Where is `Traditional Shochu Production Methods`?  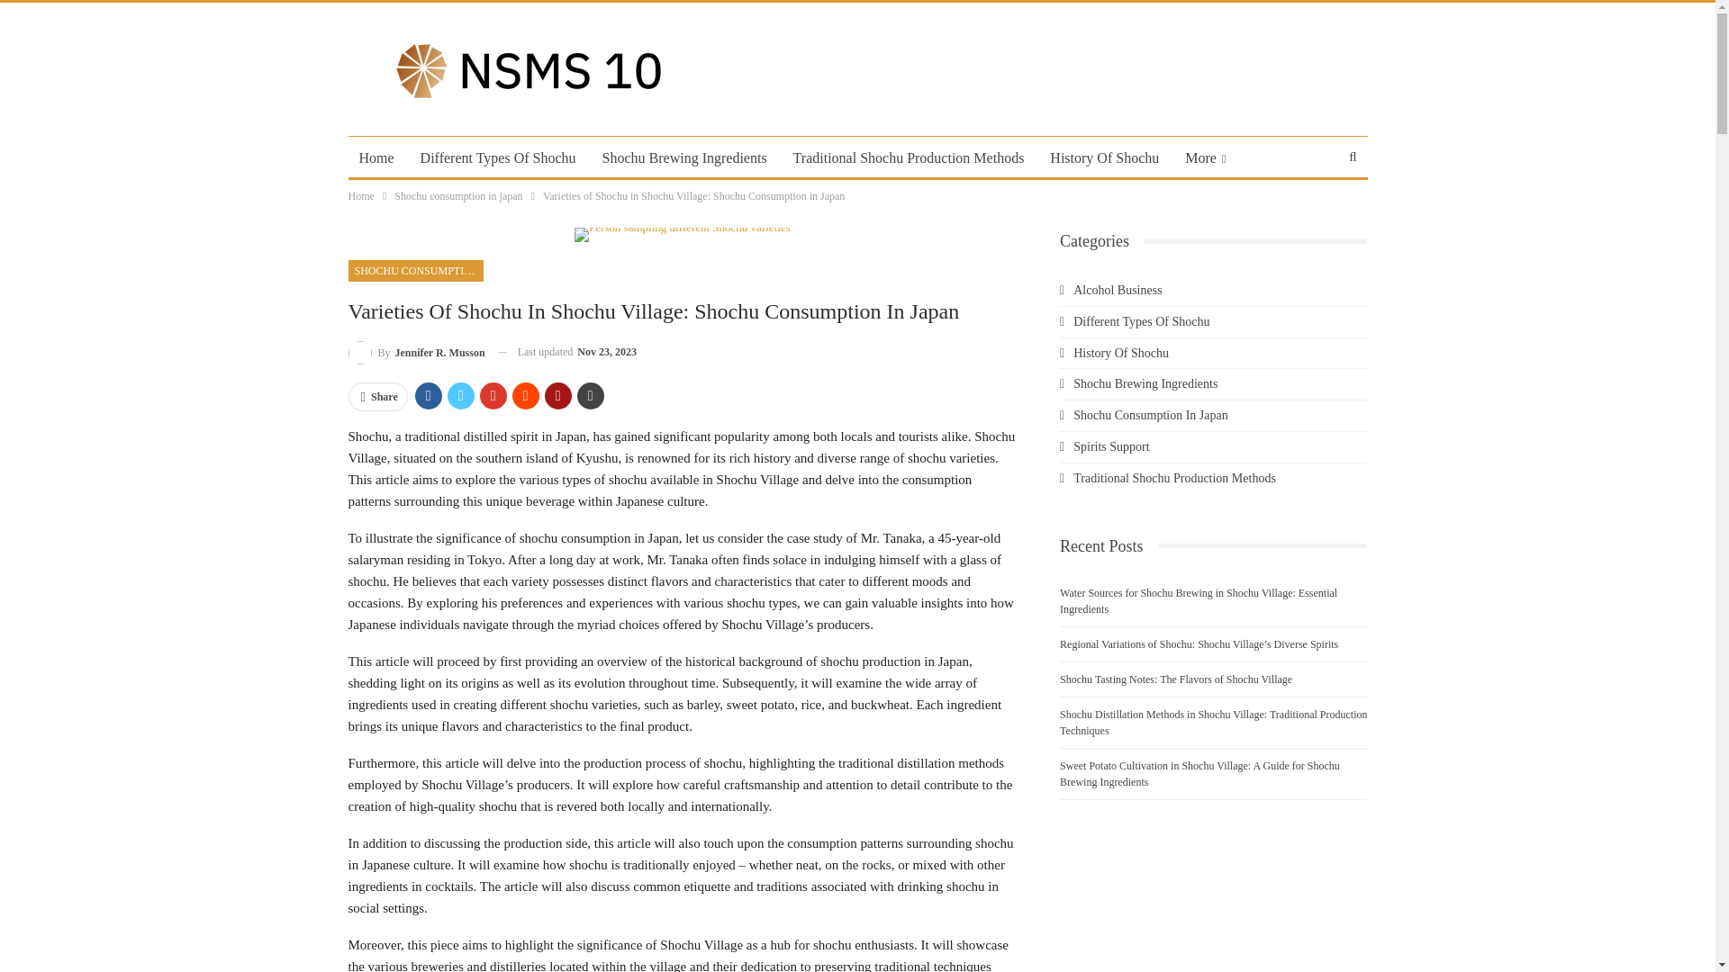 Traditional Shochu Production Methods is located at coordinates (910, 158).